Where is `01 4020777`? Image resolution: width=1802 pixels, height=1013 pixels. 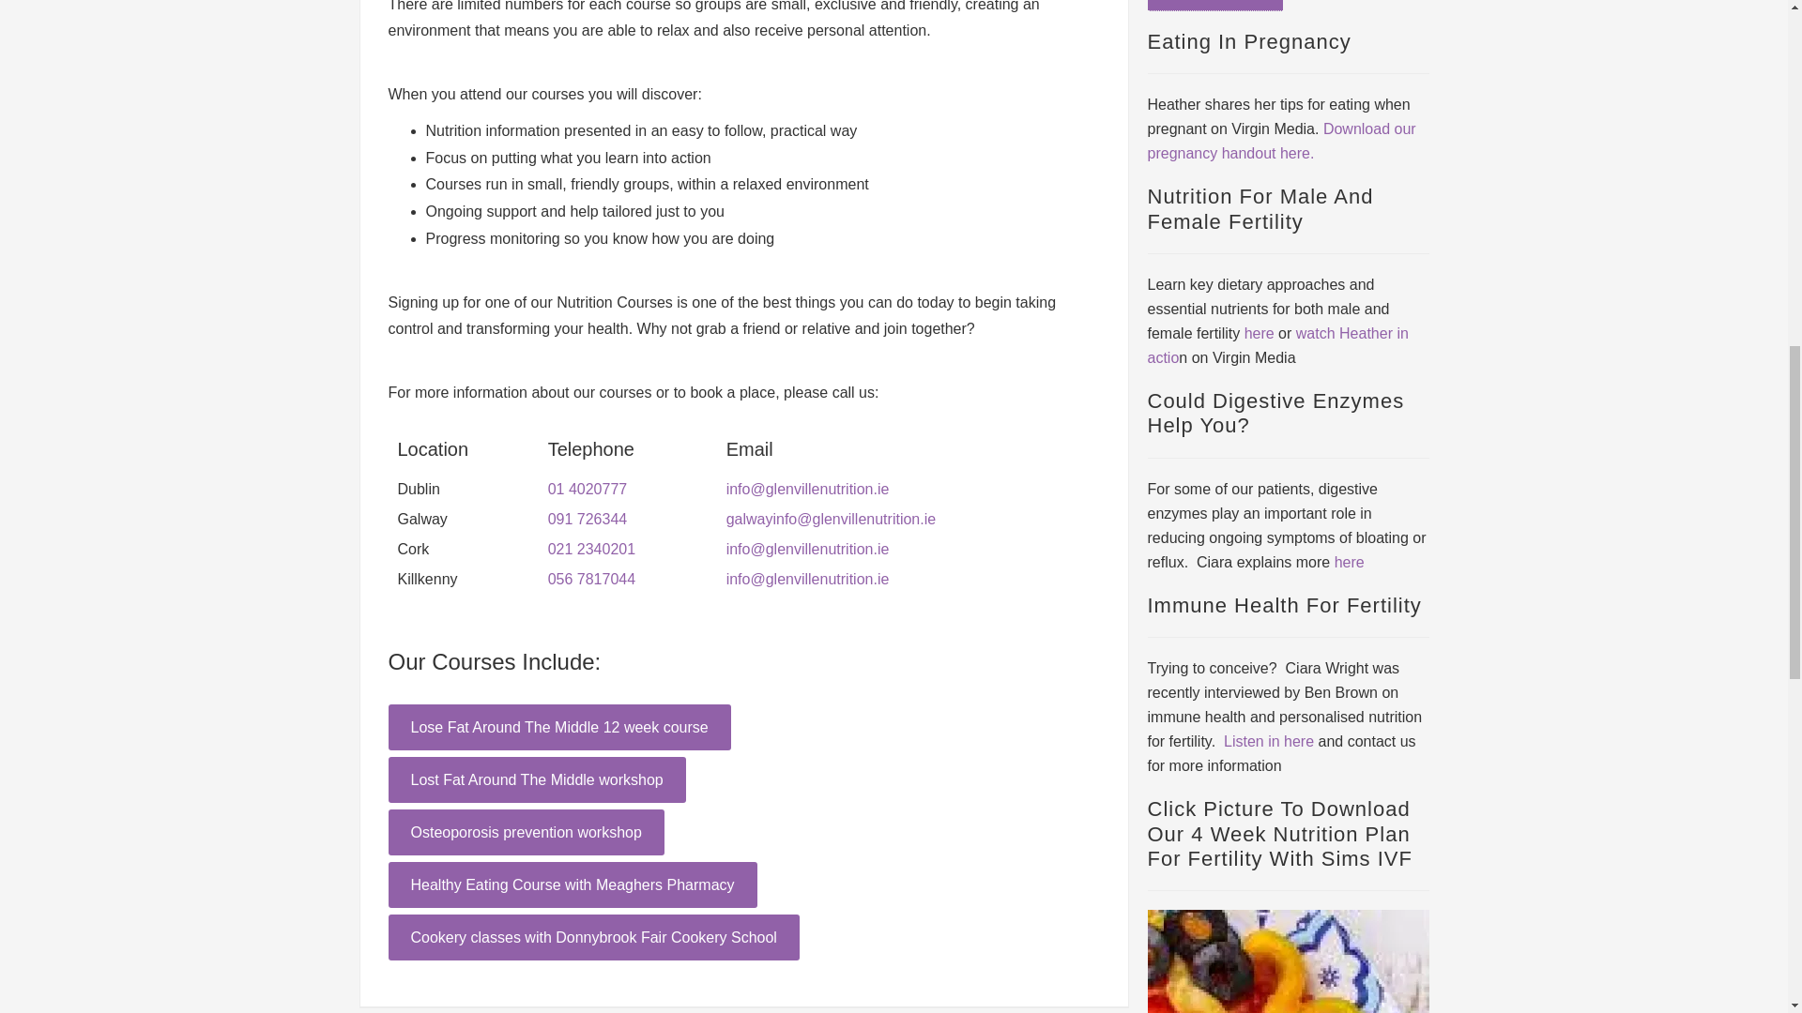 01 4020777 is located at coordinates (588, 490).